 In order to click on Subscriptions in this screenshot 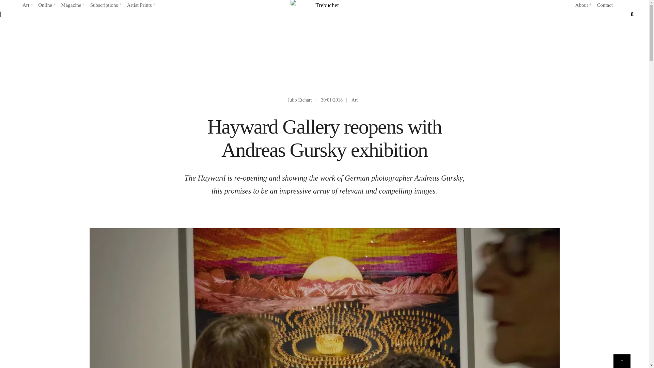, I will do `click(106, 5)`.